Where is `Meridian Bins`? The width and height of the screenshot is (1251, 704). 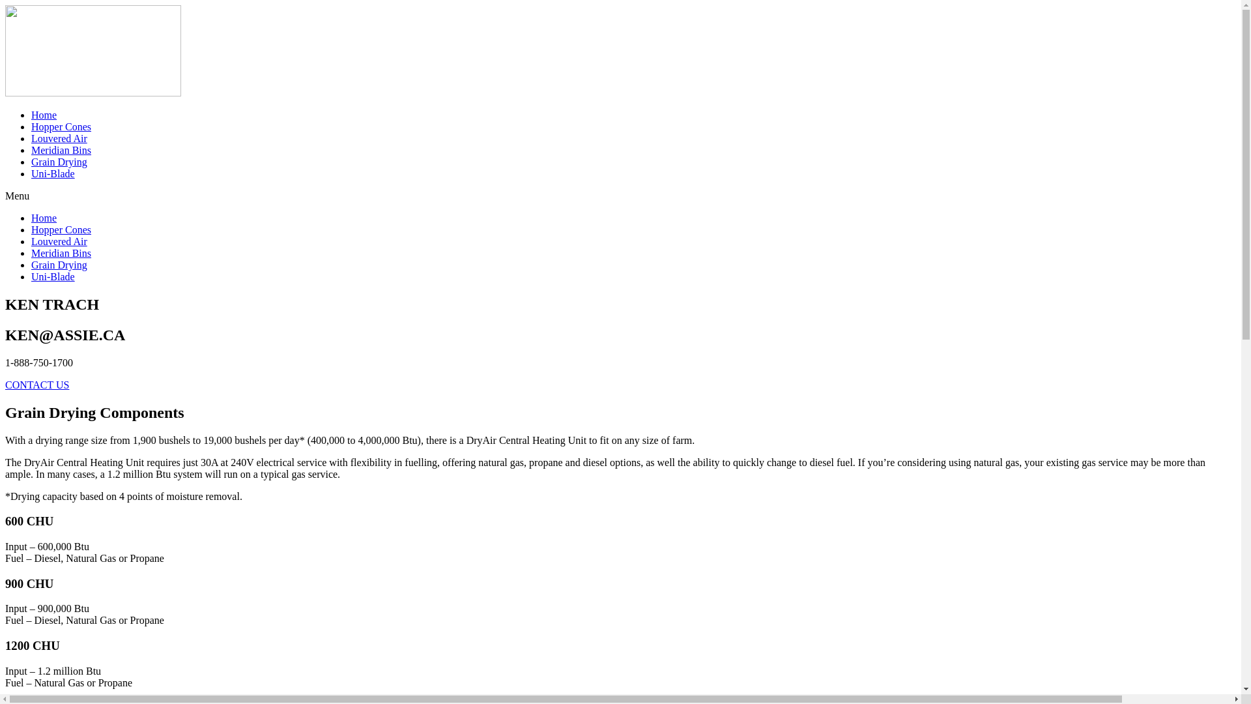 Meridian Bins is located at coordinates (61, 253).